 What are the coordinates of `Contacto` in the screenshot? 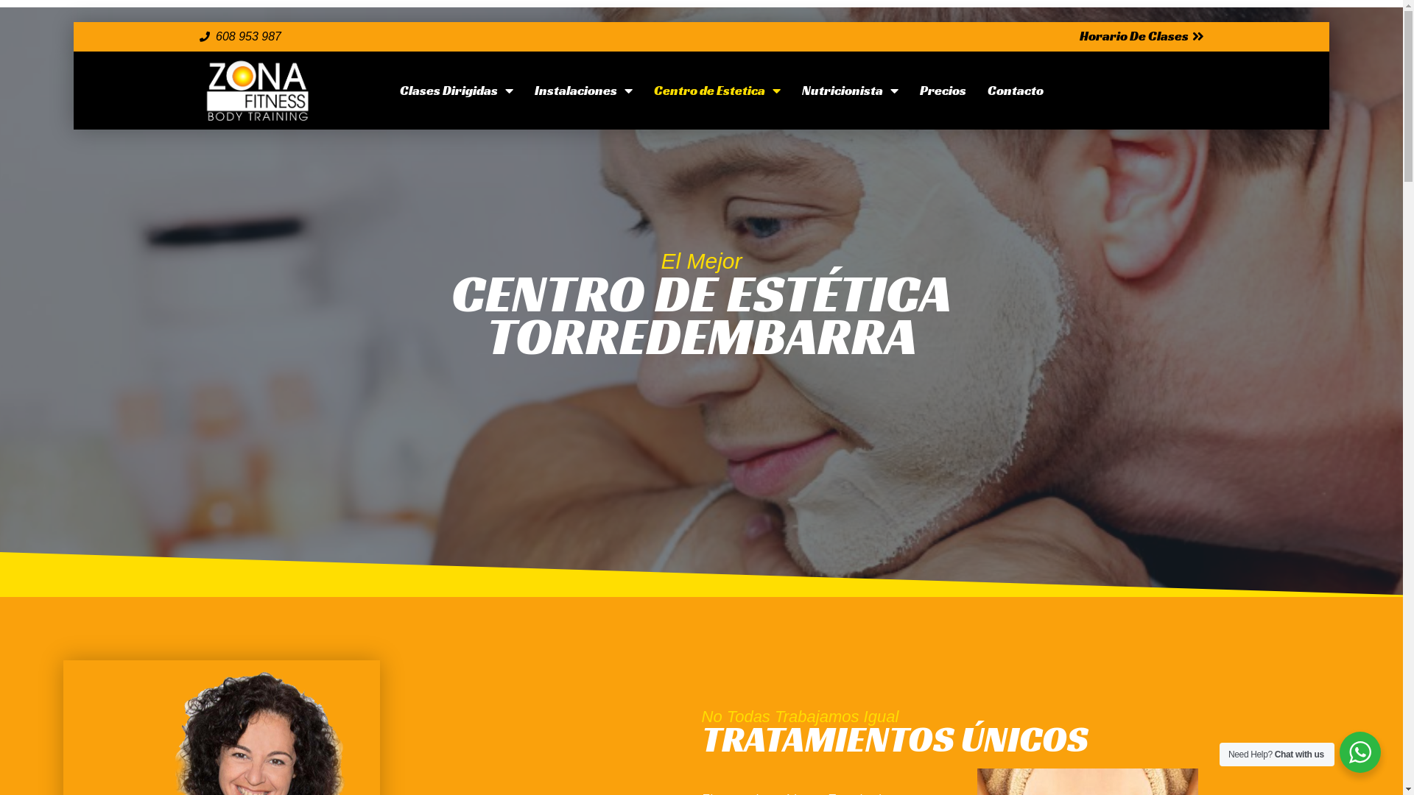 It's located at (1016, 91).